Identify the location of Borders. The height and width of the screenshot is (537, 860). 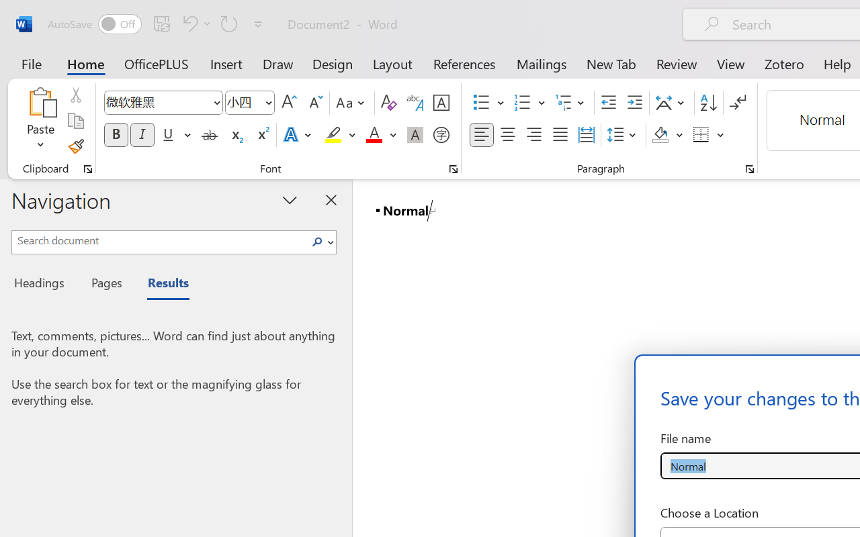
(709, 135).